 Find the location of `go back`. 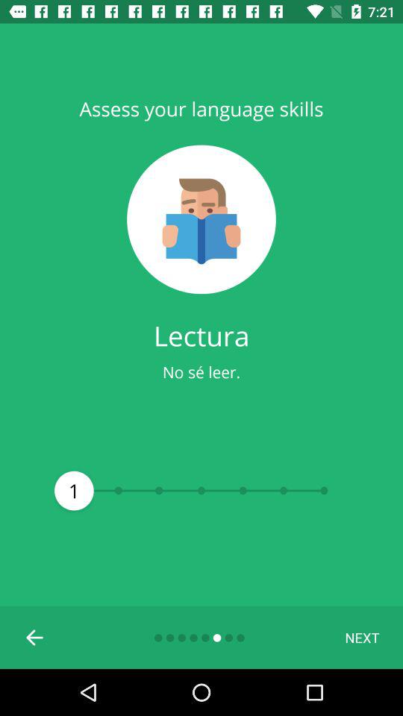

go back is located at coordinates (35, 638).